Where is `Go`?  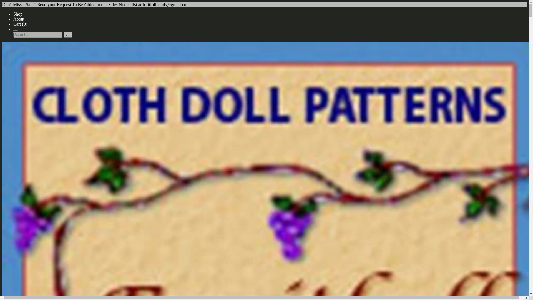
Go is located at coordinates (68, 35).